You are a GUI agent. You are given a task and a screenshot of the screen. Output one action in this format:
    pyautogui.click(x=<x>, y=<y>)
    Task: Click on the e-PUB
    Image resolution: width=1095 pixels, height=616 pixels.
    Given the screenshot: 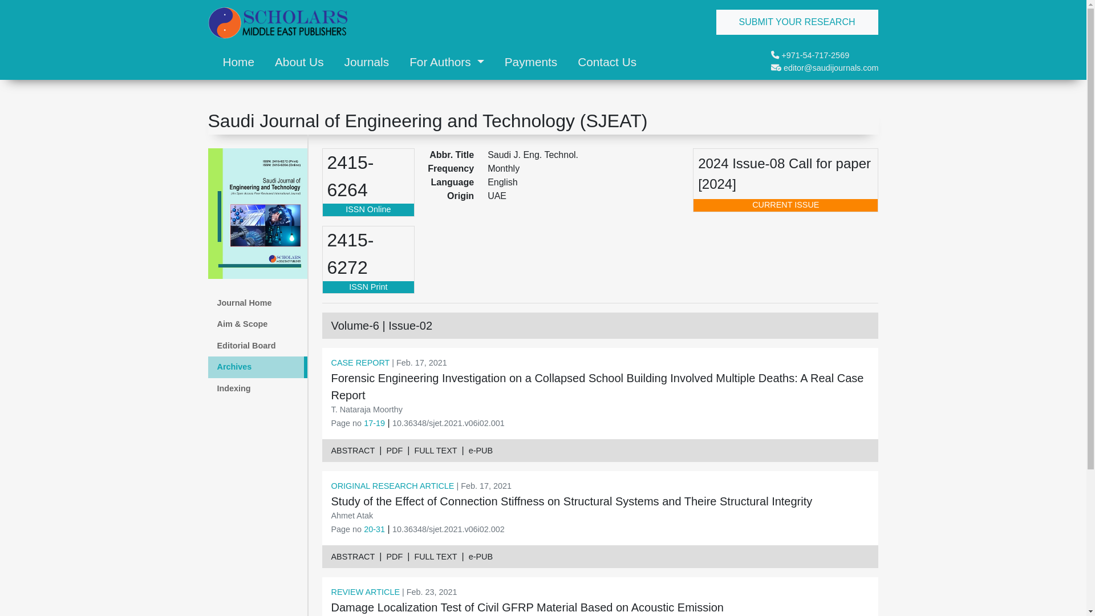 What is the action you would take?
    pyautogui.click(x=480, y=451)
    